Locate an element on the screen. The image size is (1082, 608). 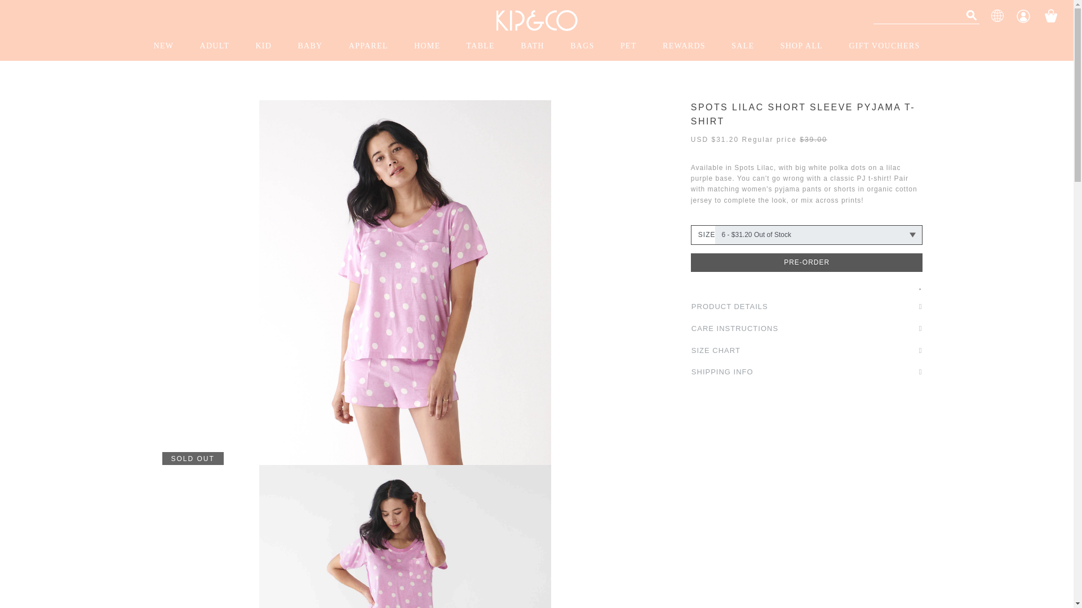
BABY is located at coordinates (310, 46).